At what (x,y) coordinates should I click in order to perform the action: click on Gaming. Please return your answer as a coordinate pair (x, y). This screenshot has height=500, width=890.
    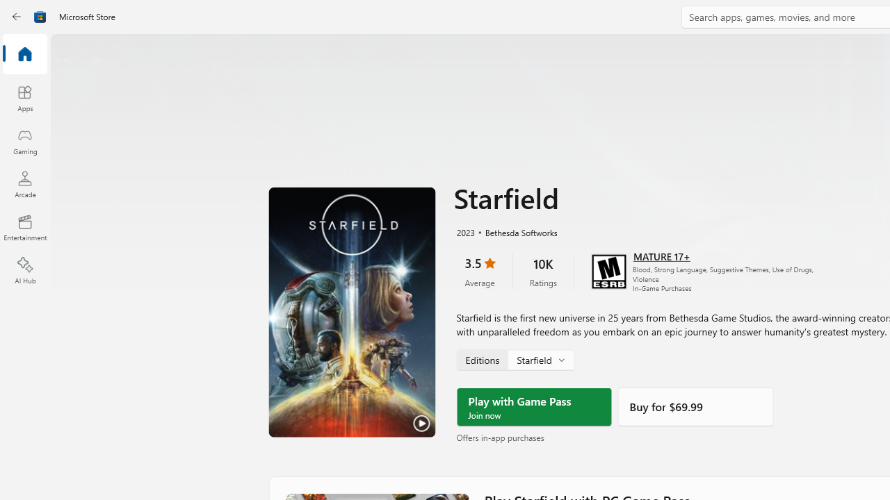
    Looking at the image, I should click on (25, 141).